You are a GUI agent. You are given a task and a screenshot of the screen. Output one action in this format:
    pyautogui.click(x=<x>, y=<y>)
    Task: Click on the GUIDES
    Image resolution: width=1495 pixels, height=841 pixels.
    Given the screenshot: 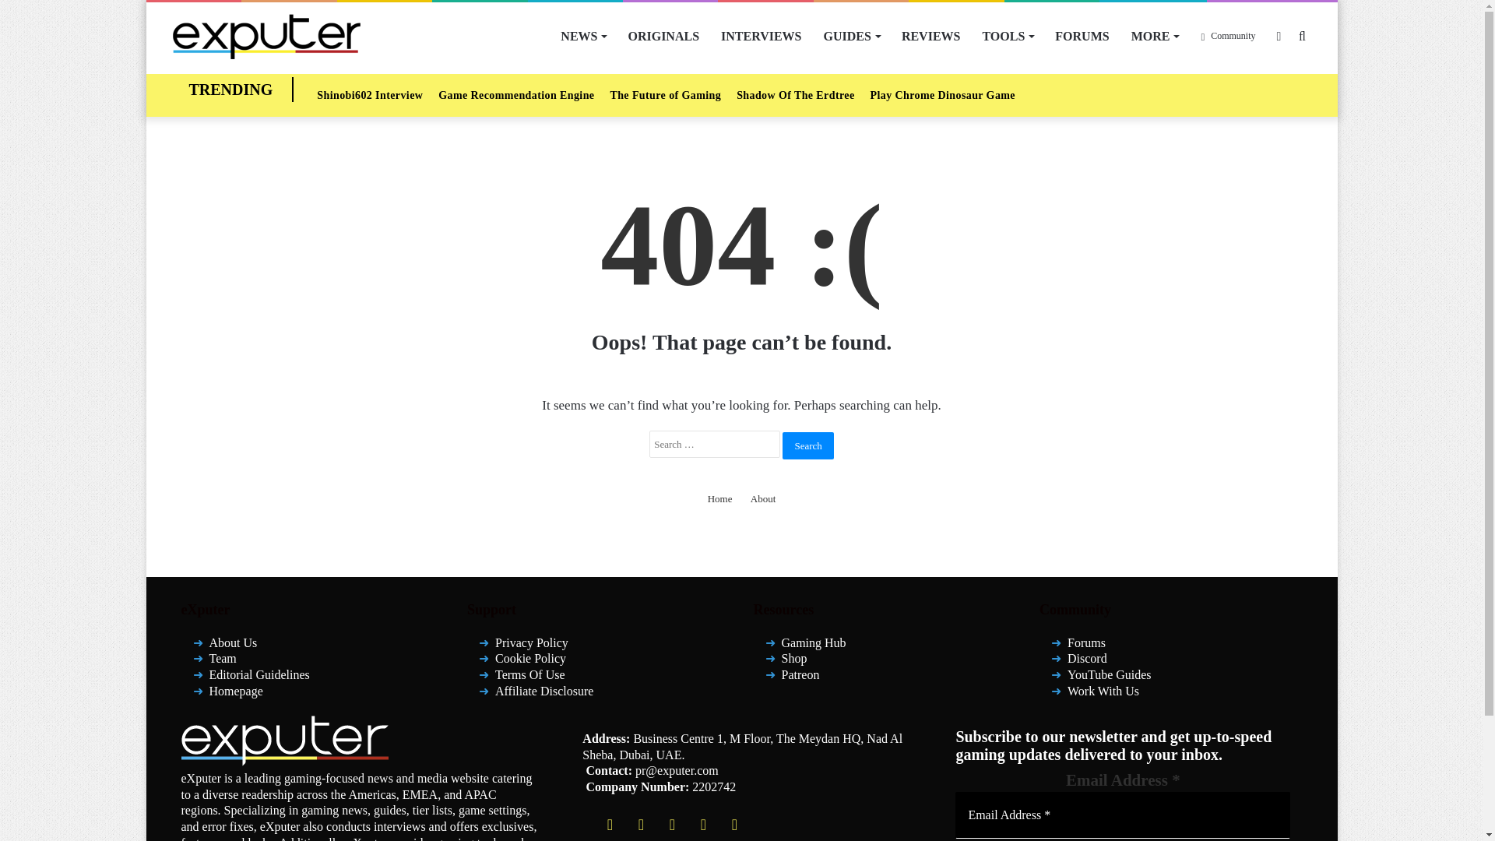 What is the action you would take?
    pyautogui.click(x=852, y=36)
    